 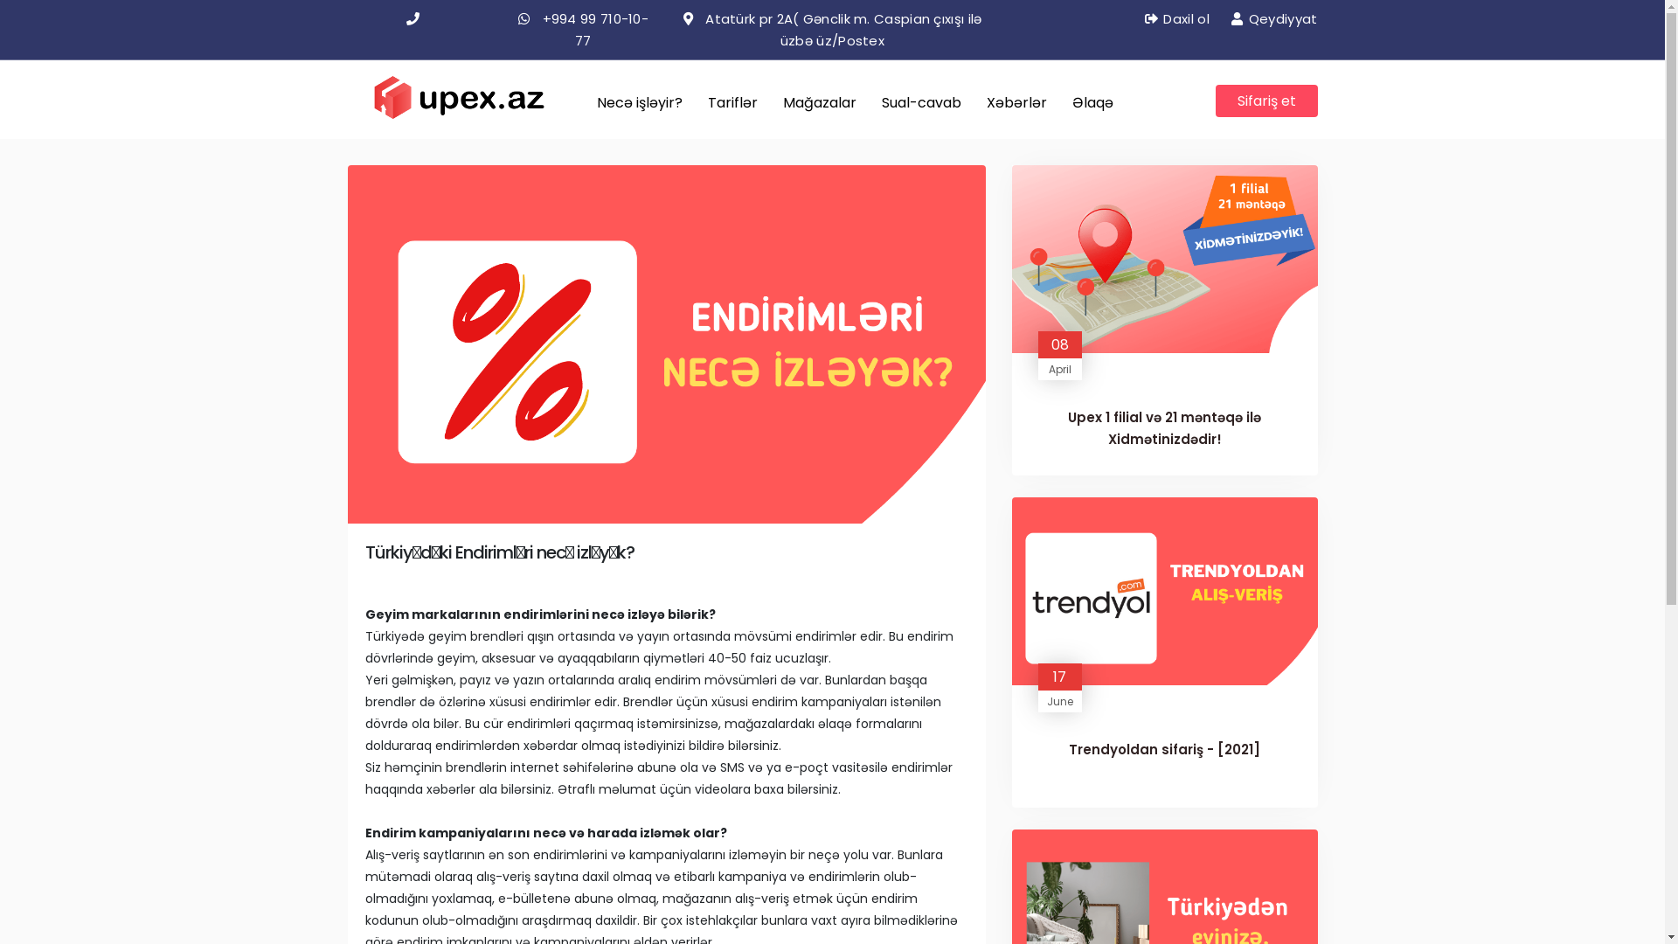 What do you see at coordinates (1274, 19) in the screenshot?
I see `Qeydiyyat` at bounding box center [1274, 19].